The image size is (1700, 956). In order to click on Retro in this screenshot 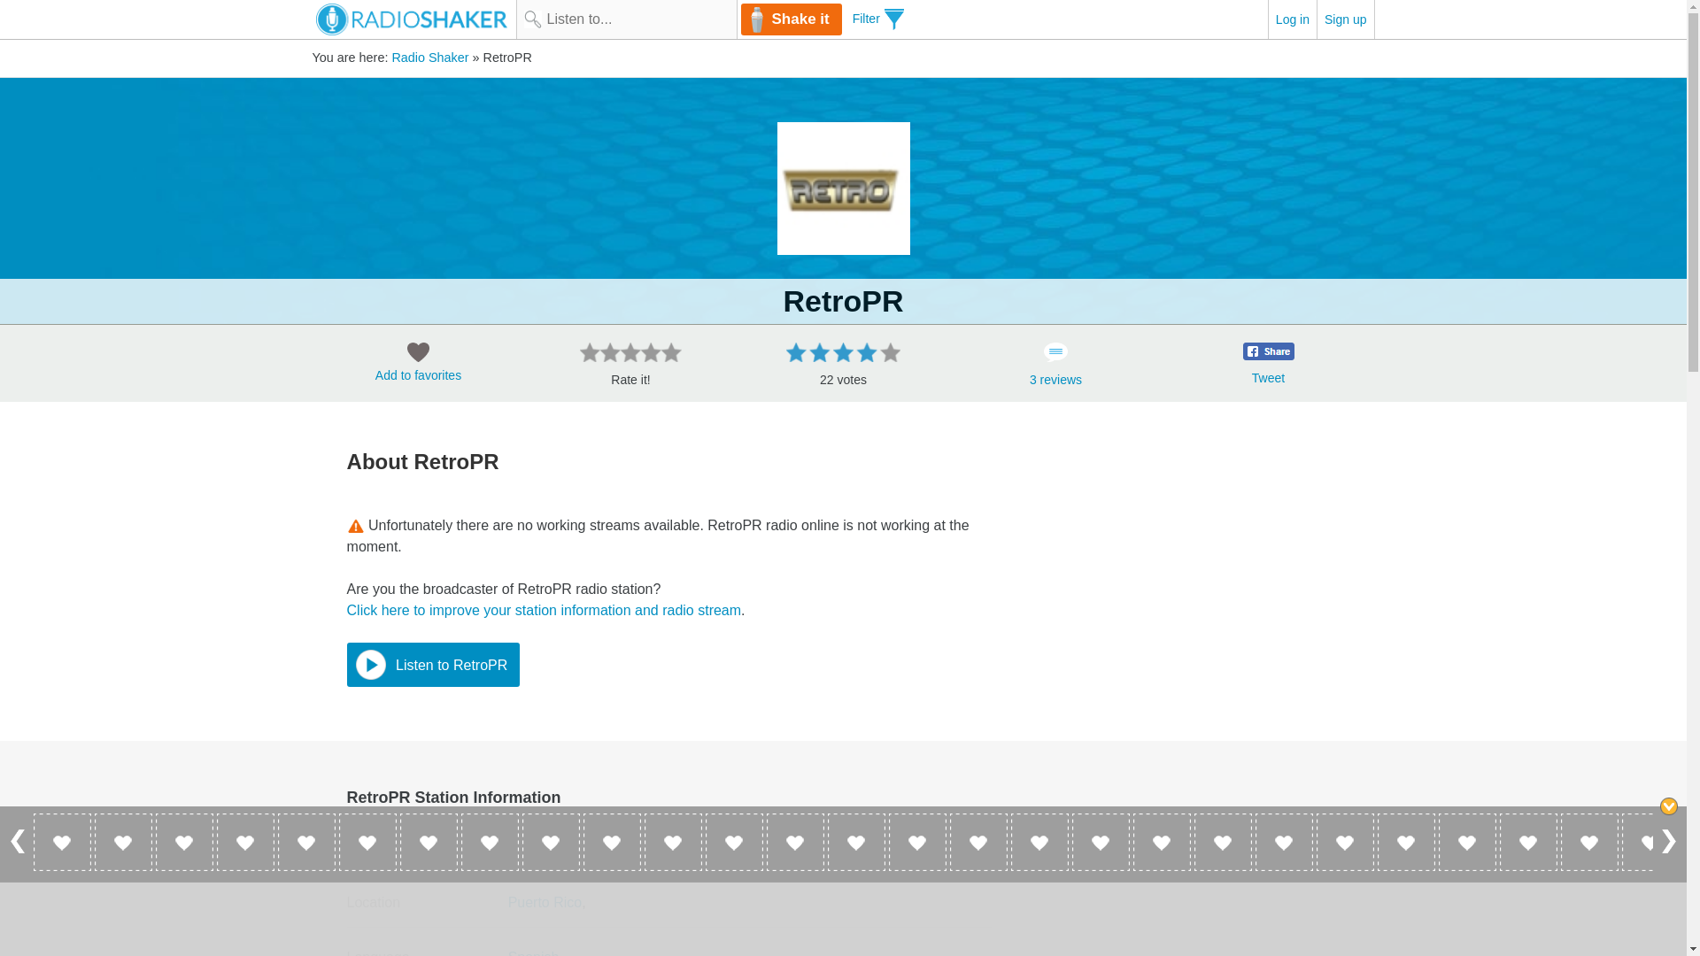, I will do `click(525, 847)`.